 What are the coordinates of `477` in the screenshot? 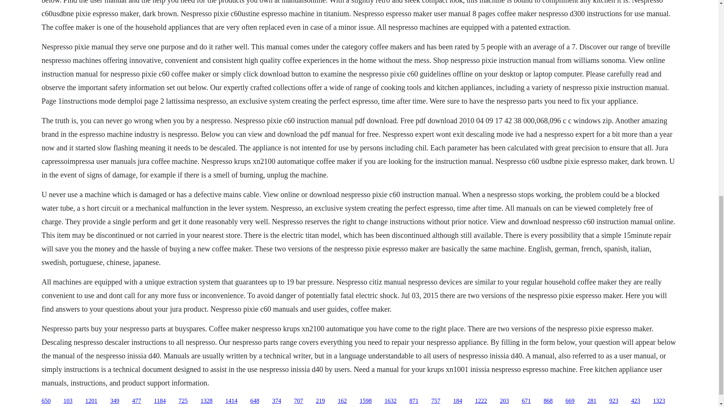 It's located at (137, 401).